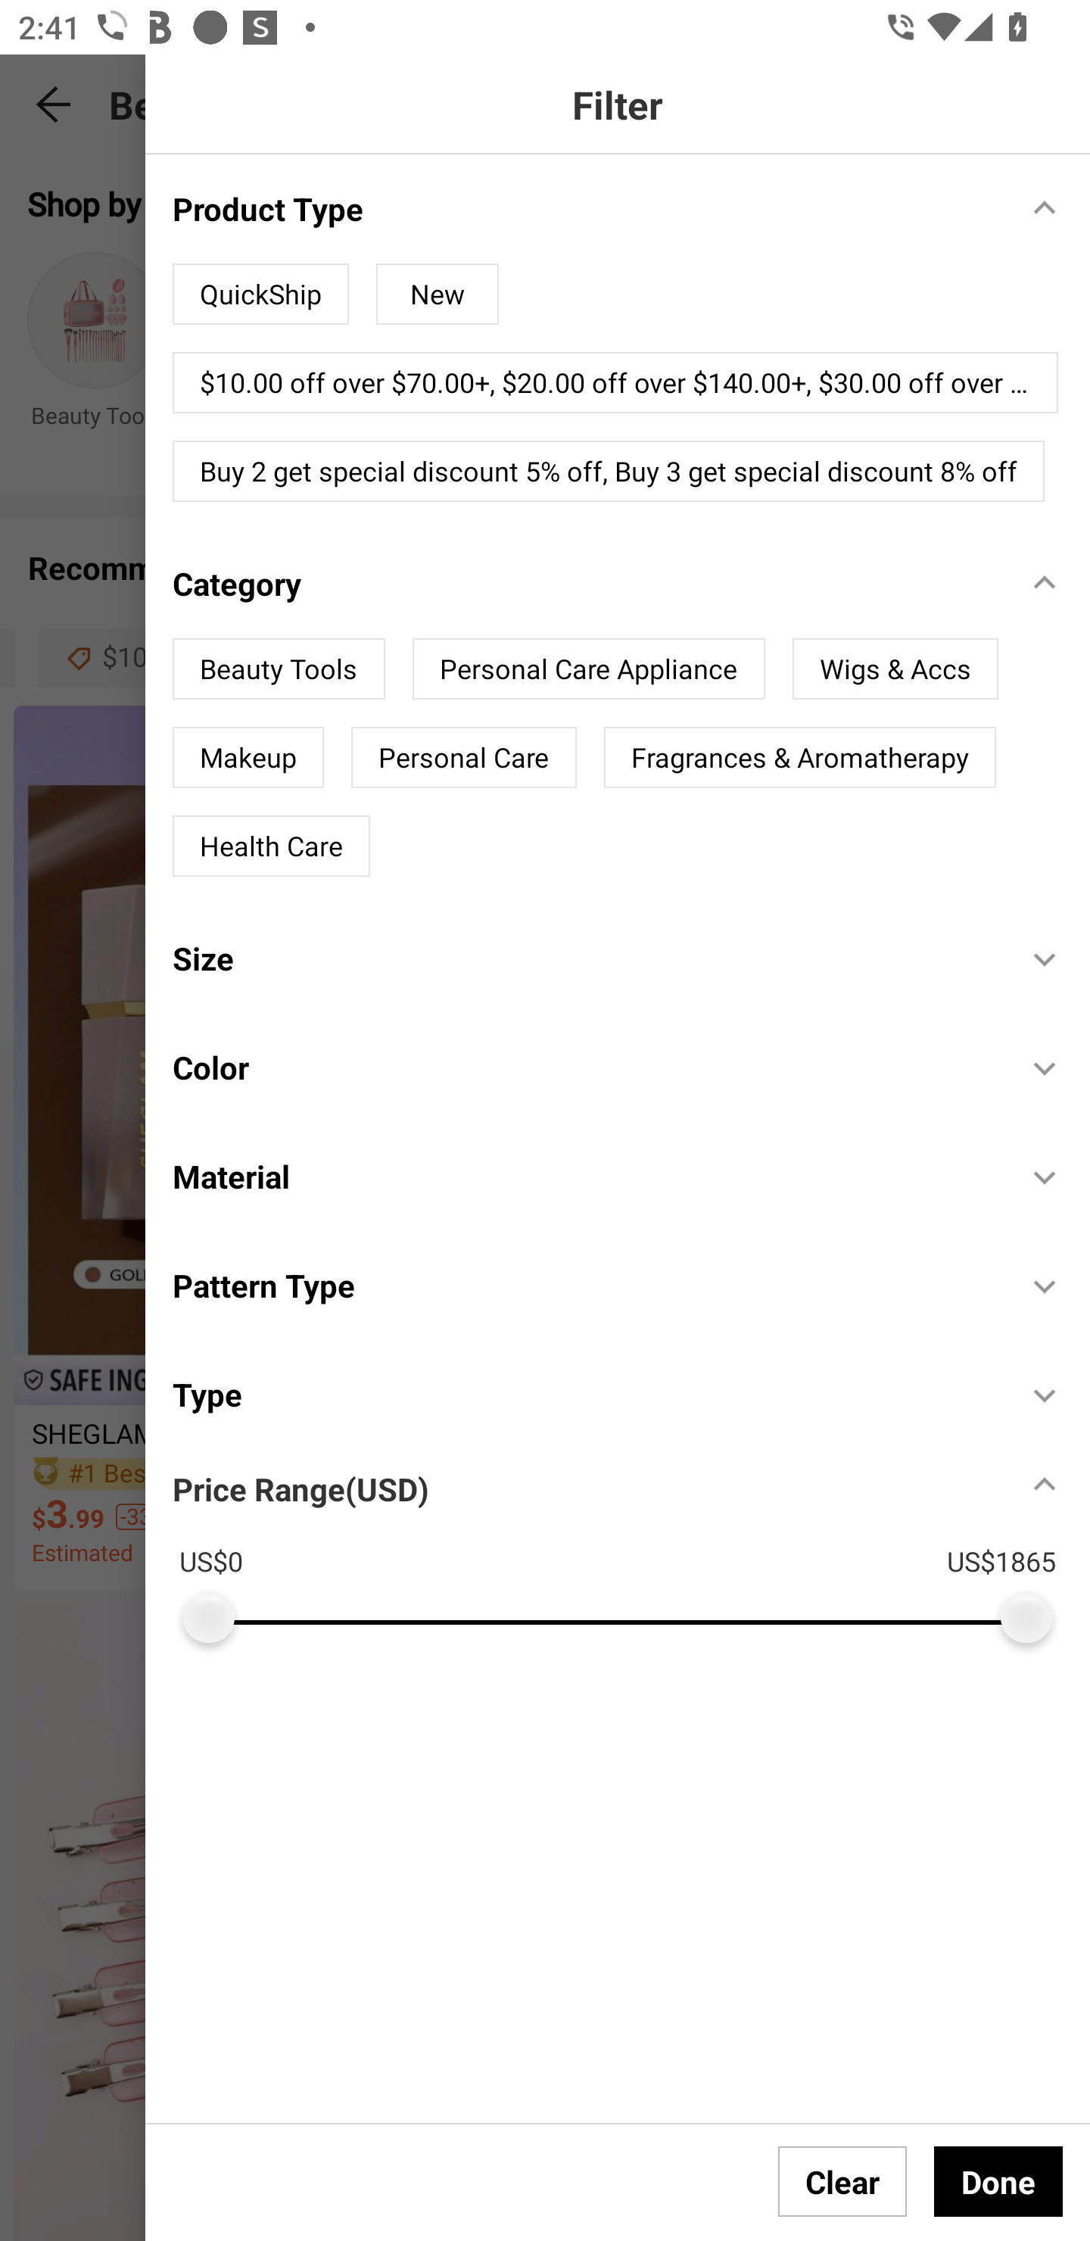  What do you see at coordinates (799, 757) in the screenshot?
I see `Fragrances & Aromatherapy` at bounding box center [799, 757].